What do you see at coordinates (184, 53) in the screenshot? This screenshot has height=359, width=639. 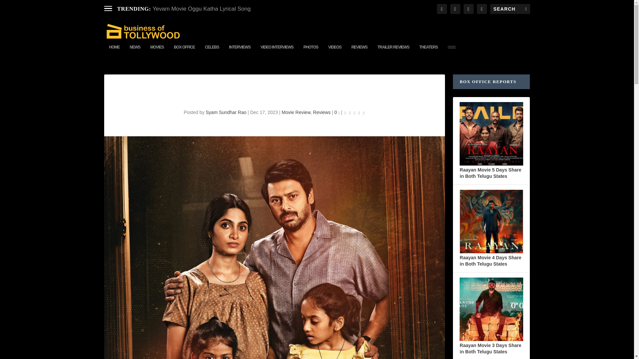 I see `BOX OFFICE` at bounding box center [184, 53].